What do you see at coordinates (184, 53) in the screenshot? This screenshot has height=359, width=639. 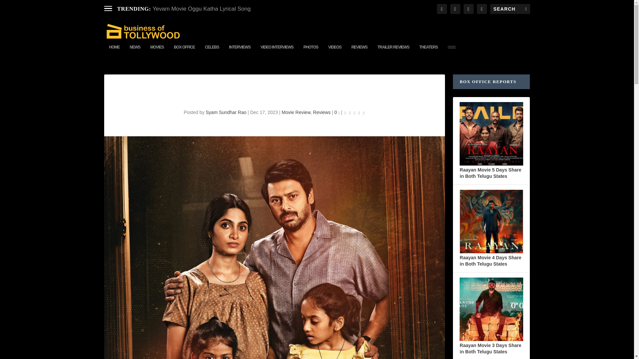 I see `BOX OFFICE` at bounding box center [184, 53].